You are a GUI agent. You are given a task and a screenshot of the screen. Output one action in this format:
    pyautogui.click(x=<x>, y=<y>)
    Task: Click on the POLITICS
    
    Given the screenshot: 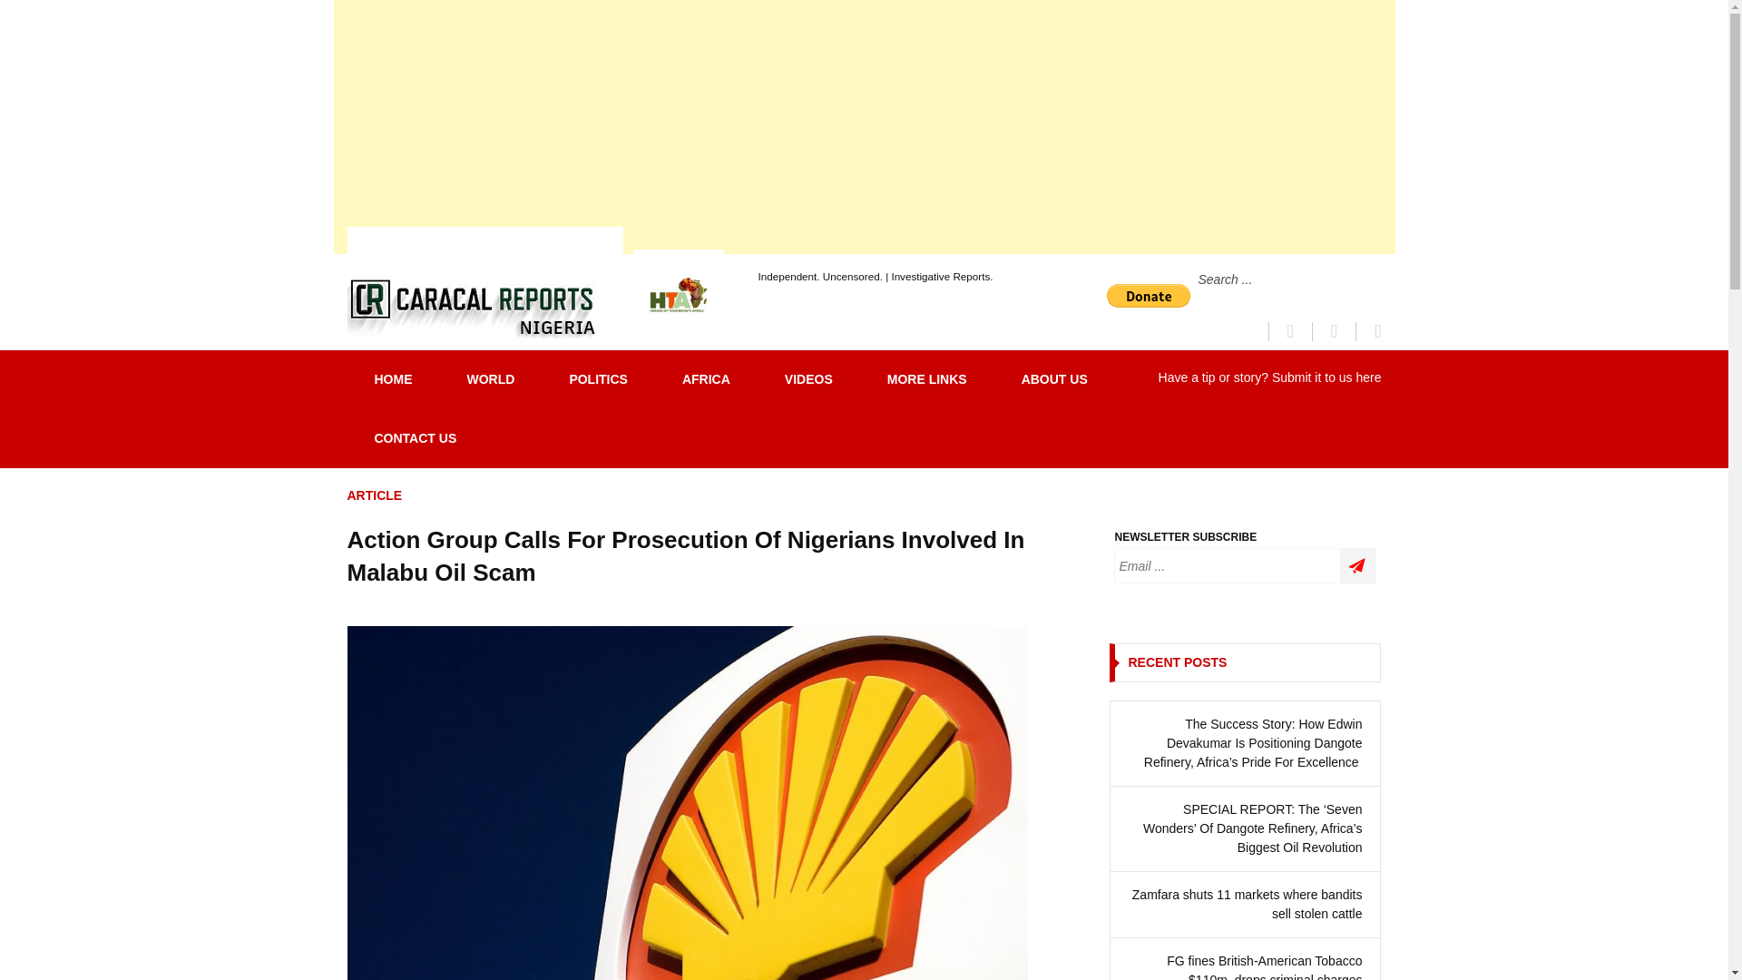 What is the action you would take?
    pyautogui.click(x=598, y=379)
    